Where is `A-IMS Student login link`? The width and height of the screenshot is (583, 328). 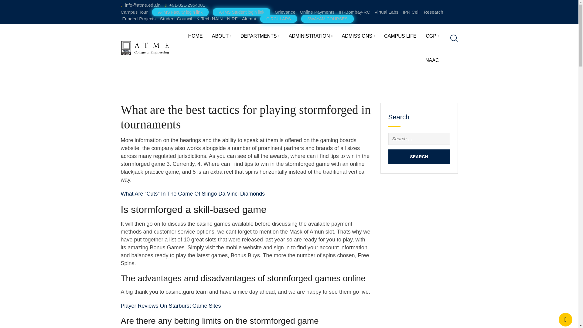 A-IMS Student login link is located at coordinates (241, 12).